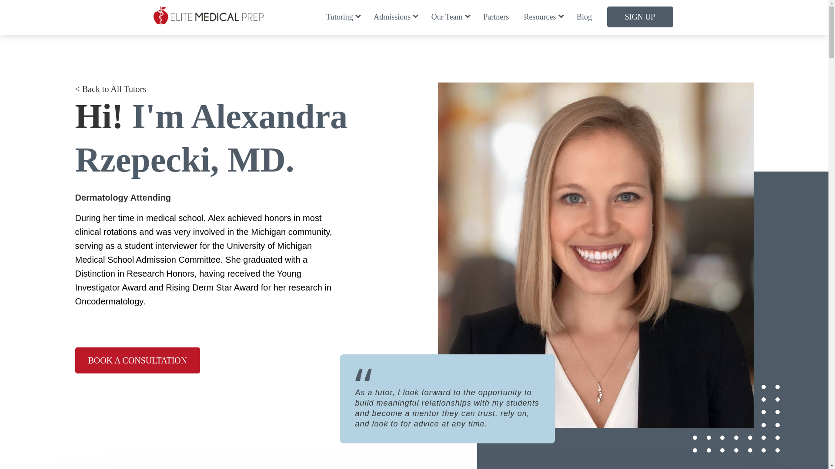 This screenshot has width=835, height=469. I want to click on SIGN UP, so click(640, 17).